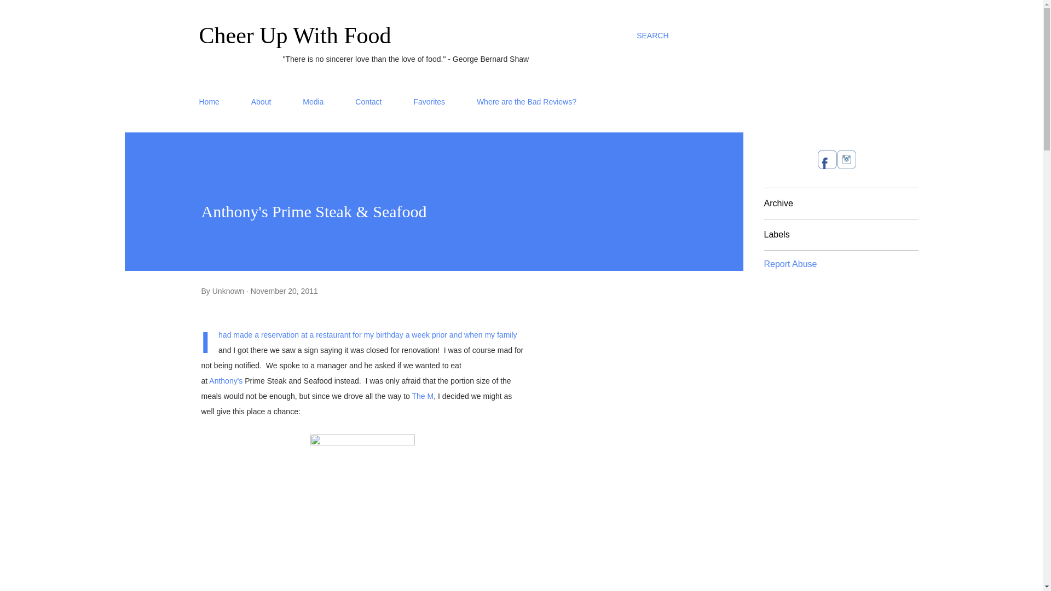  I want to click on permanent link, so click(285, 291).